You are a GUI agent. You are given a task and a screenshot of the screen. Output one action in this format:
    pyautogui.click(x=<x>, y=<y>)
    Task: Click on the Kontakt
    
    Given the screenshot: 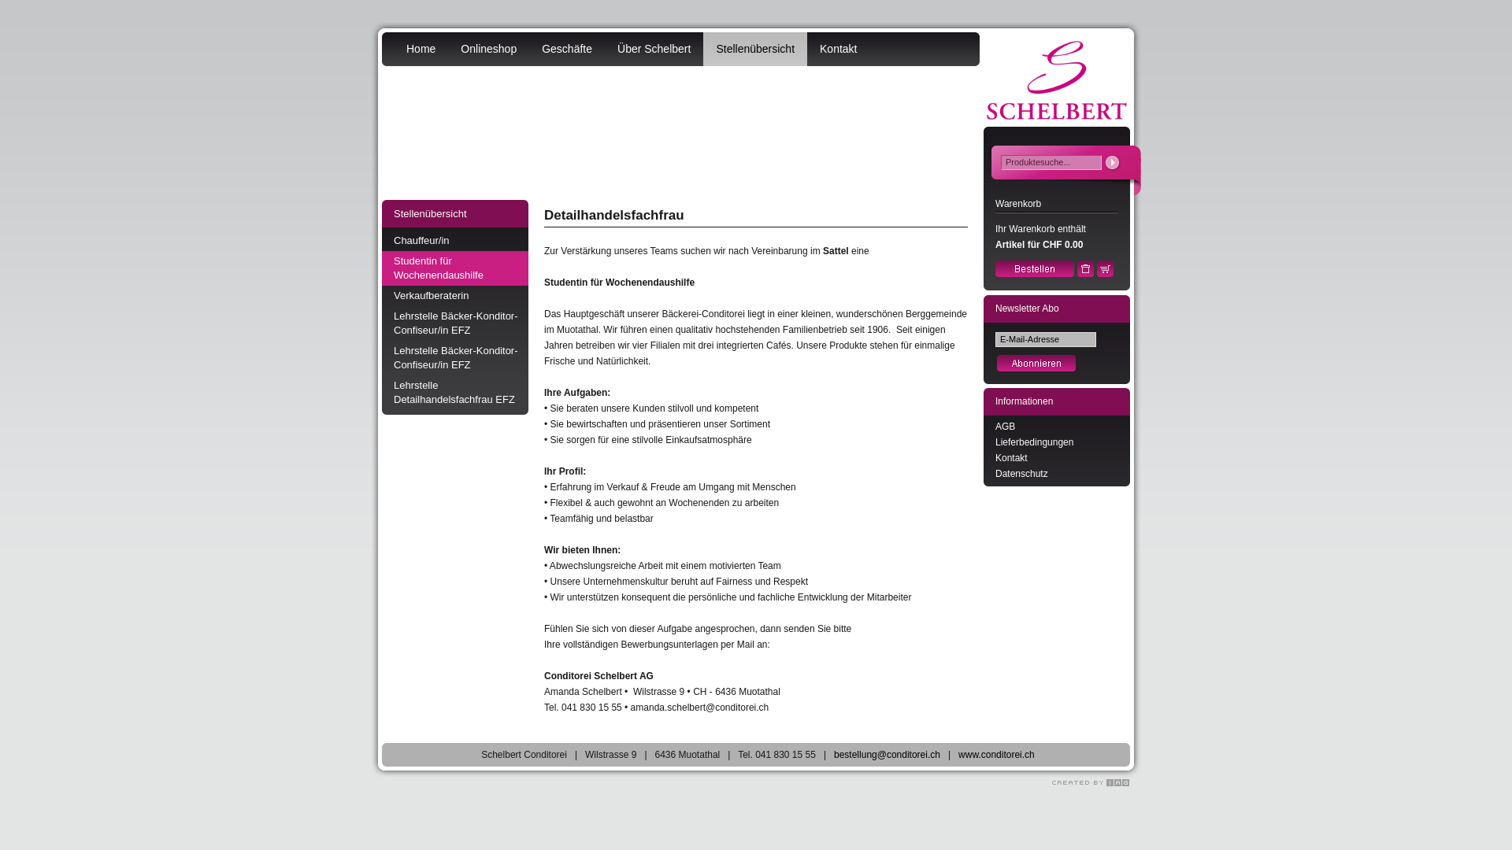 What is the action you would take?
    pyautogui.click(x=838, y=49)
    